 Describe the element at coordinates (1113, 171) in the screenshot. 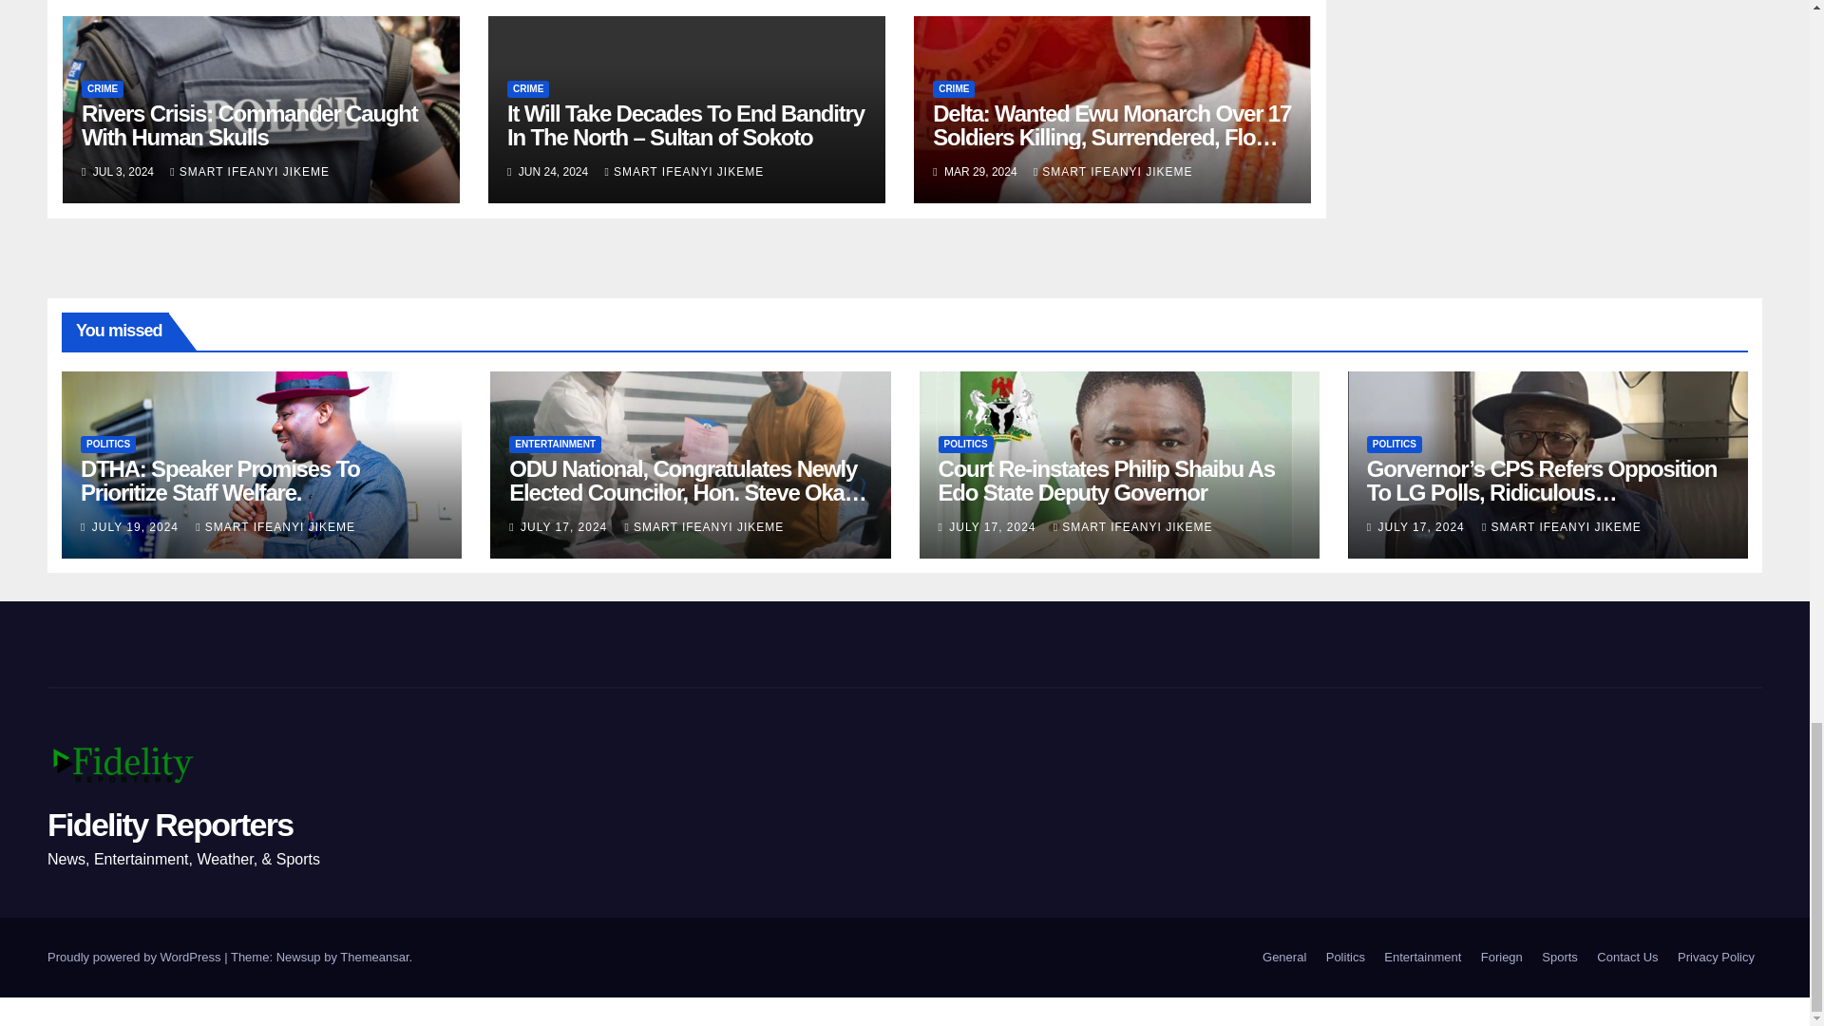

I see `SMART IFEANYI JIKEME` at that location.